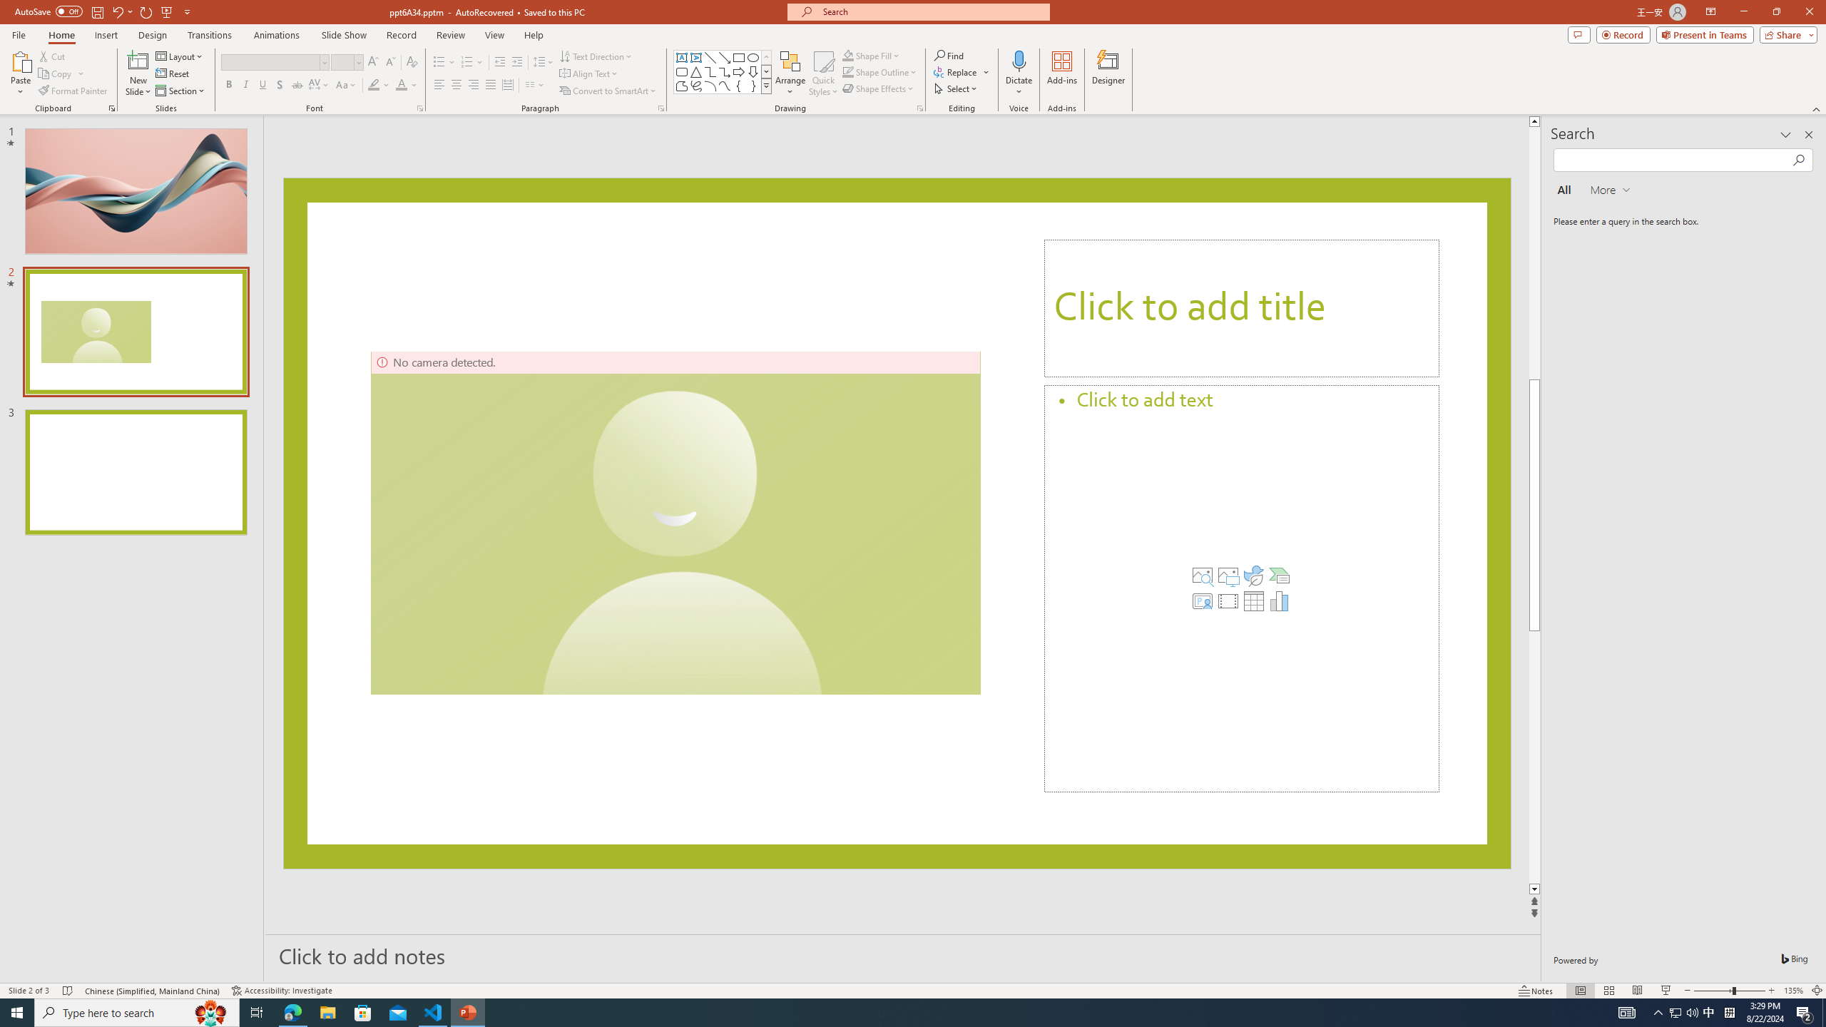  What do you see at coordinates (1536, 757) in the screenshot?
I see `Page down` at bounding box center [1536, 757].